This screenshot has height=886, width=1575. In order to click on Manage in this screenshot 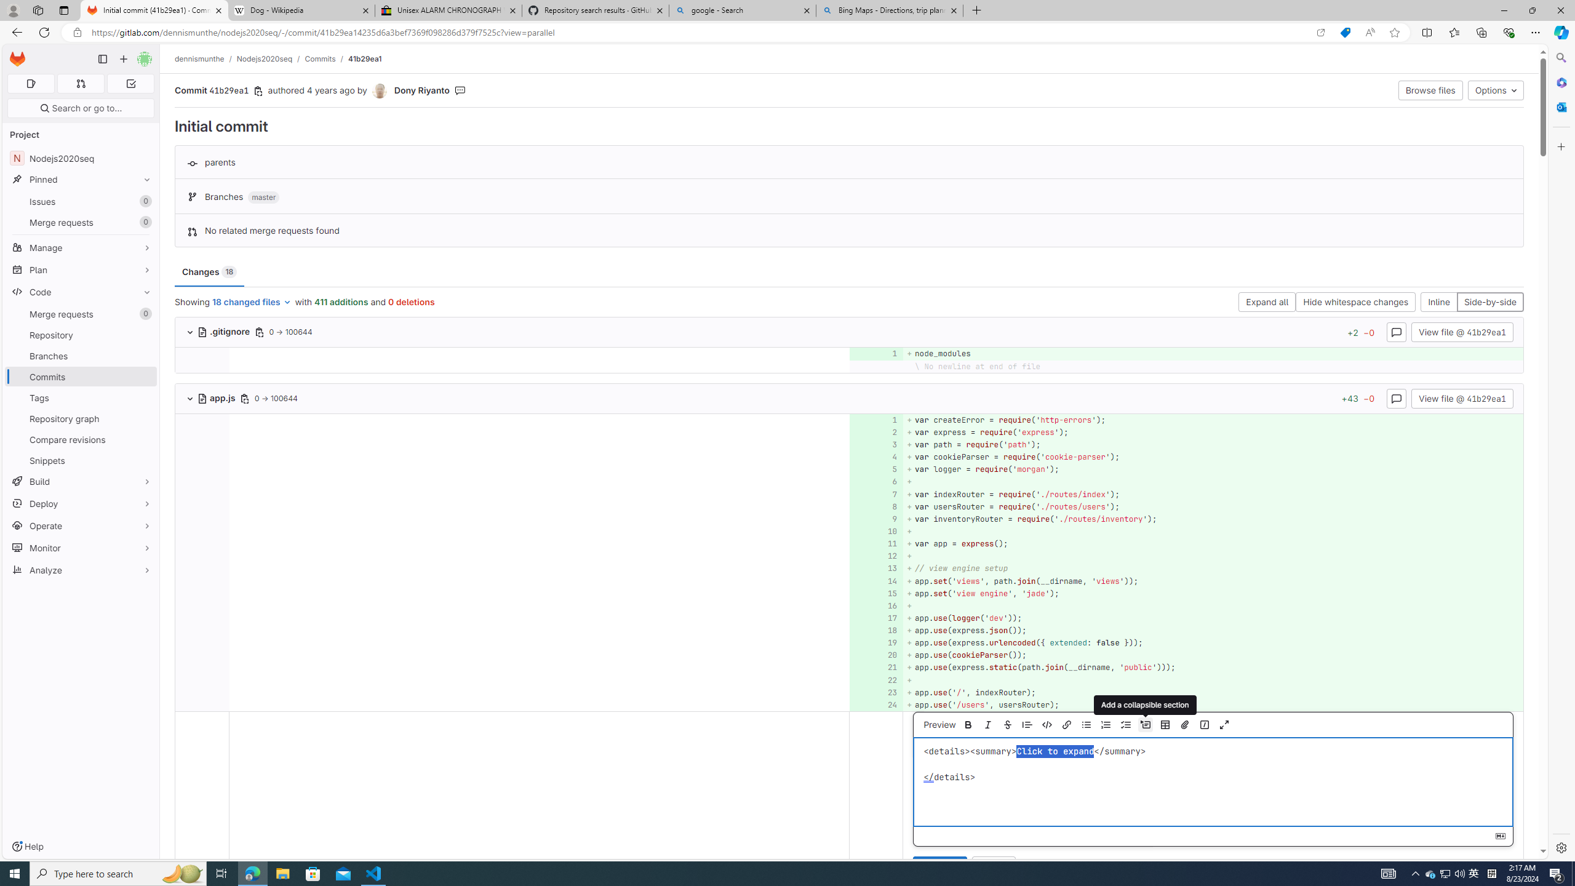, I will do `click(81, 247)`.